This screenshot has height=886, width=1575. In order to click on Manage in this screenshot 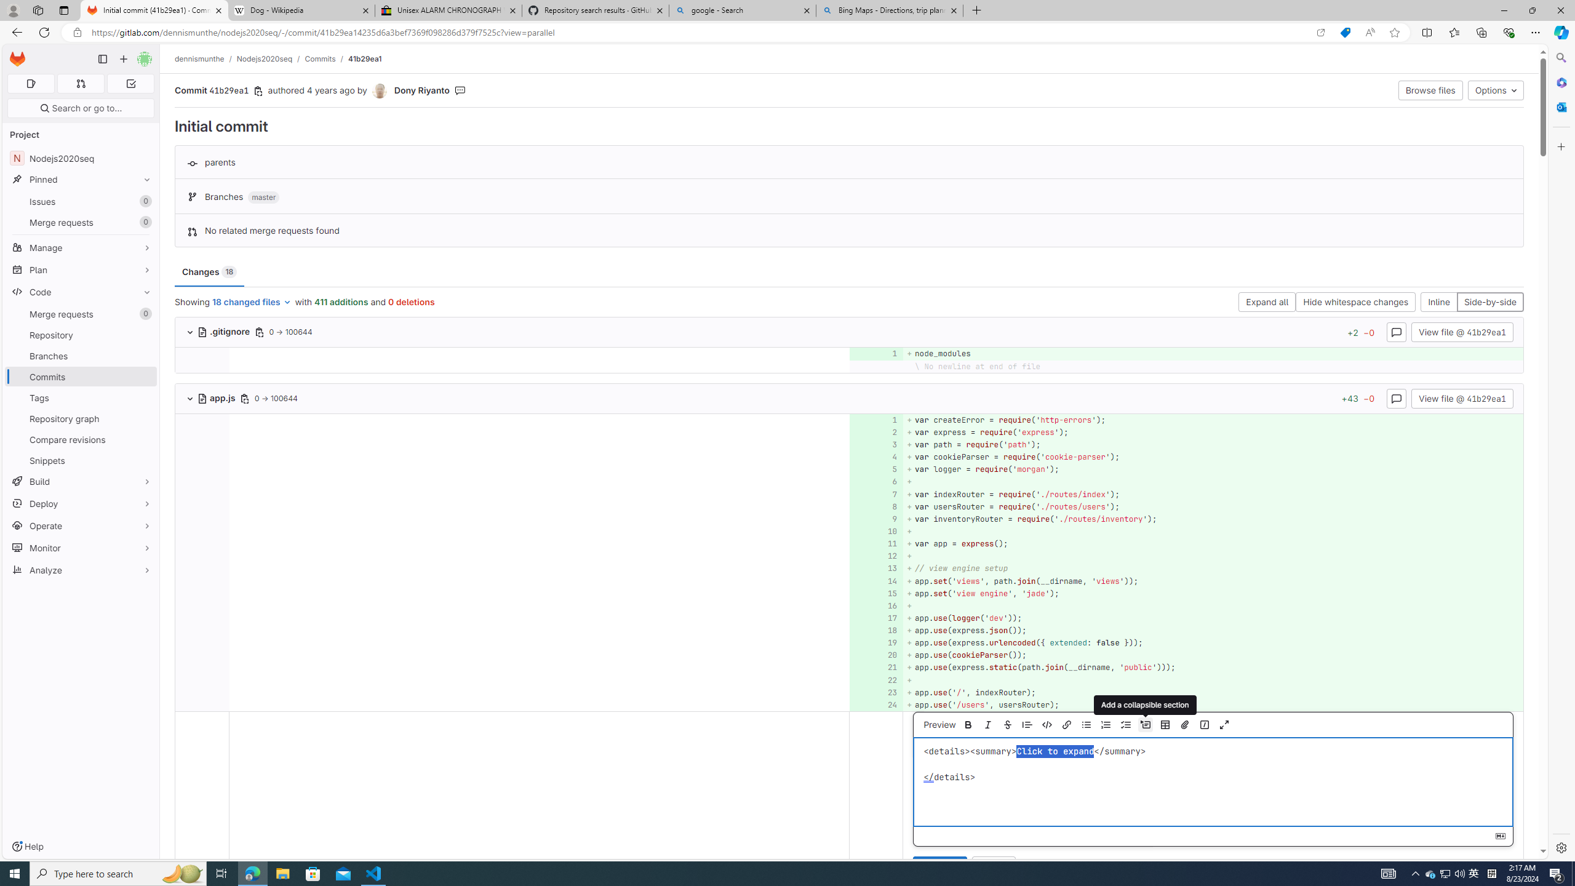, I will do `click(81, 247)`.